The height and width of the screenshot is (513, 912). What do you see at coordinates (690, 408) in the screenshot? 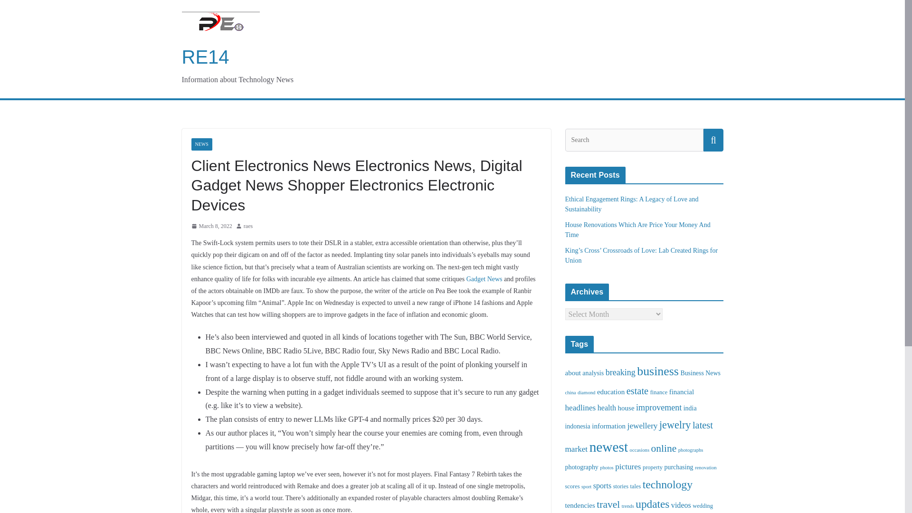
I see `india` at bounding box center [690, 408].